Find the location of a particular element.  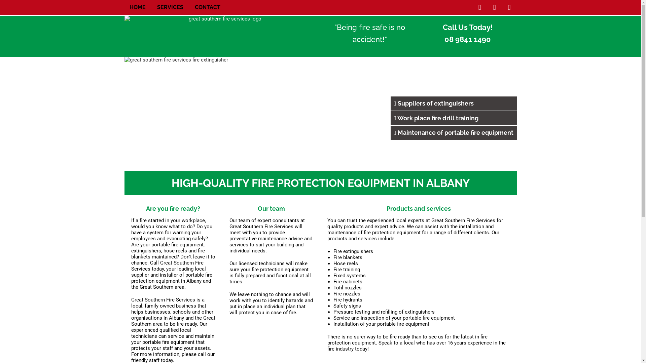

CONTACT is located at coordinates (207, 7).